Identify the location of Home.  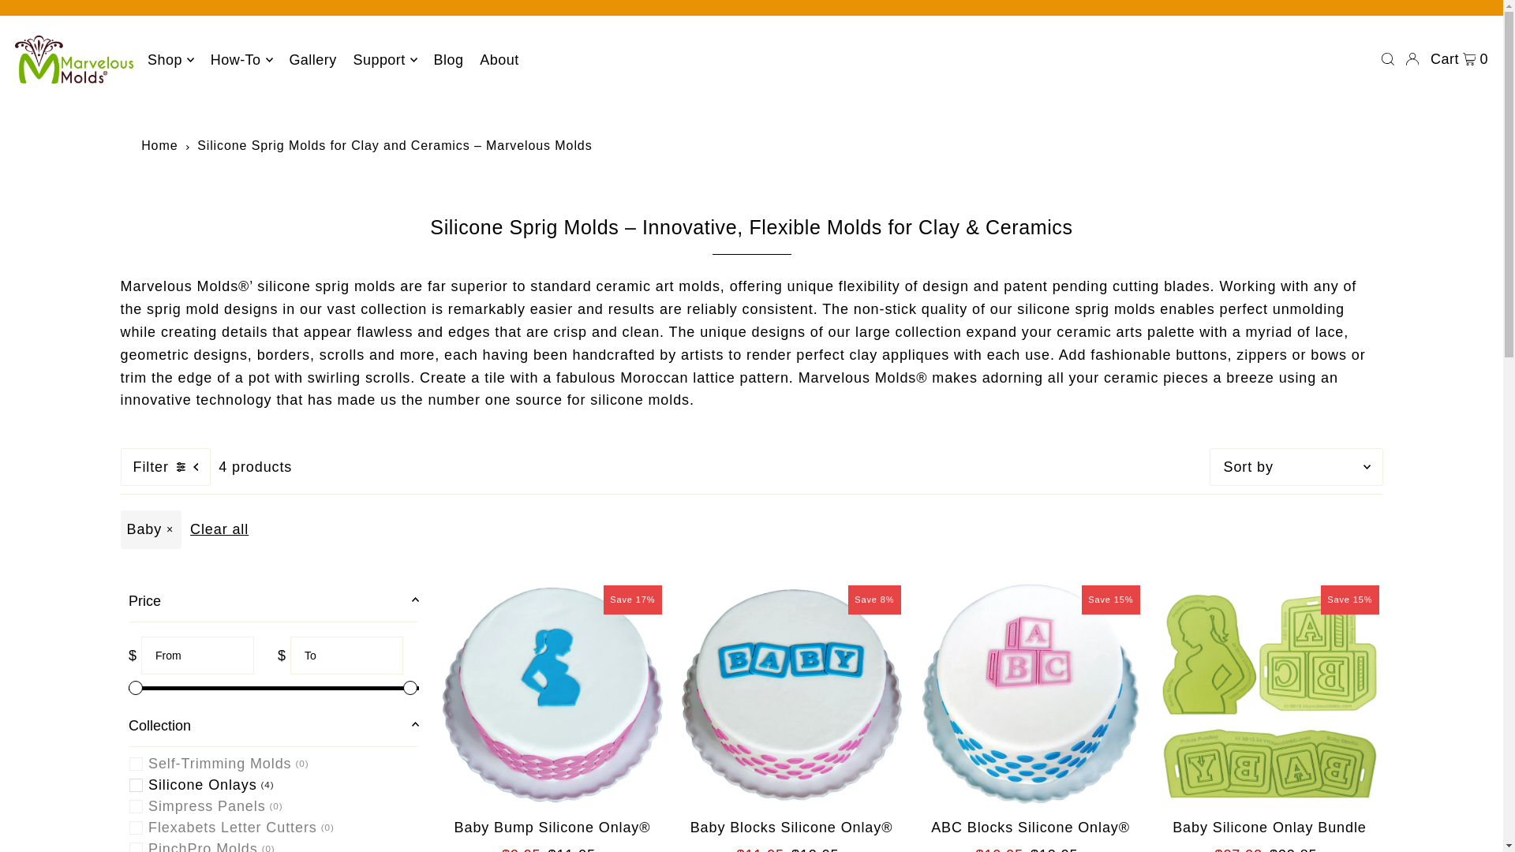
(159, 145).